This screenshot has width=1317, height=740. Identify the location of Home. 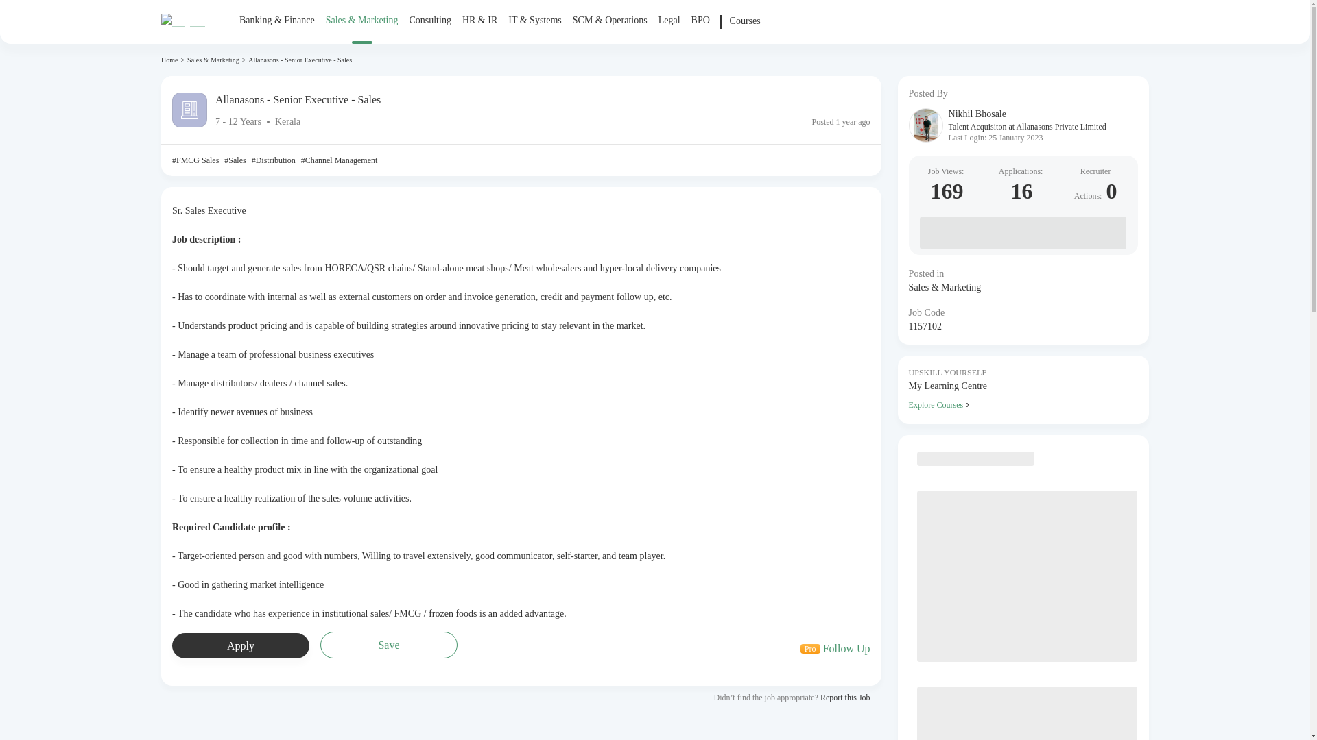
(429, 29).